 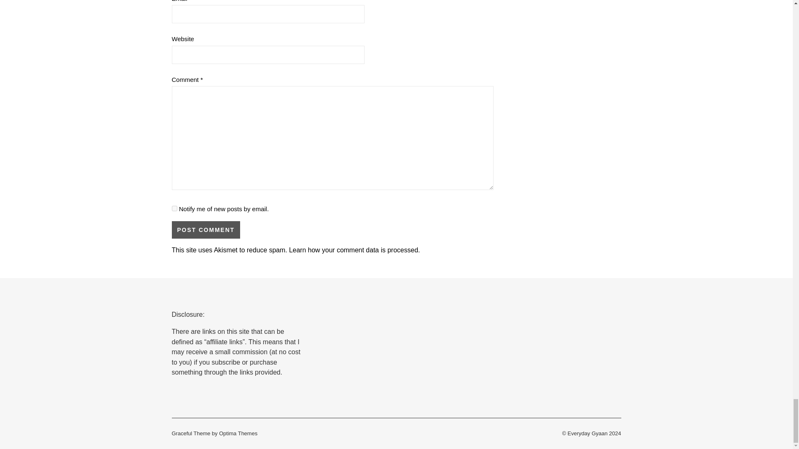 I want to click on Post Comment, so click(x=206, y=229).